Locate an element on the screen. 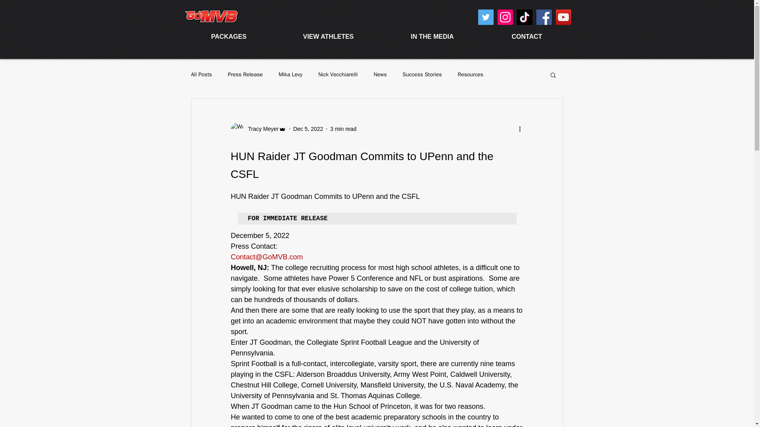 The height and width of the screenshot is (427, 760). CONTACT is located at coordinates (526, 36).